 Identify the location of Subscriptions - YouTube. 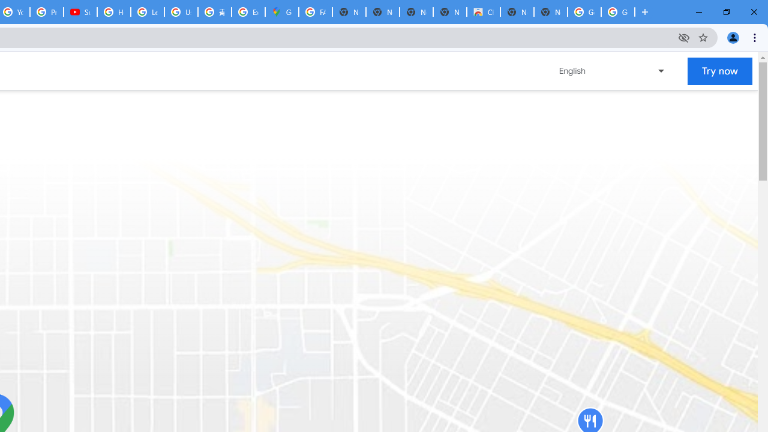
(80, 12).